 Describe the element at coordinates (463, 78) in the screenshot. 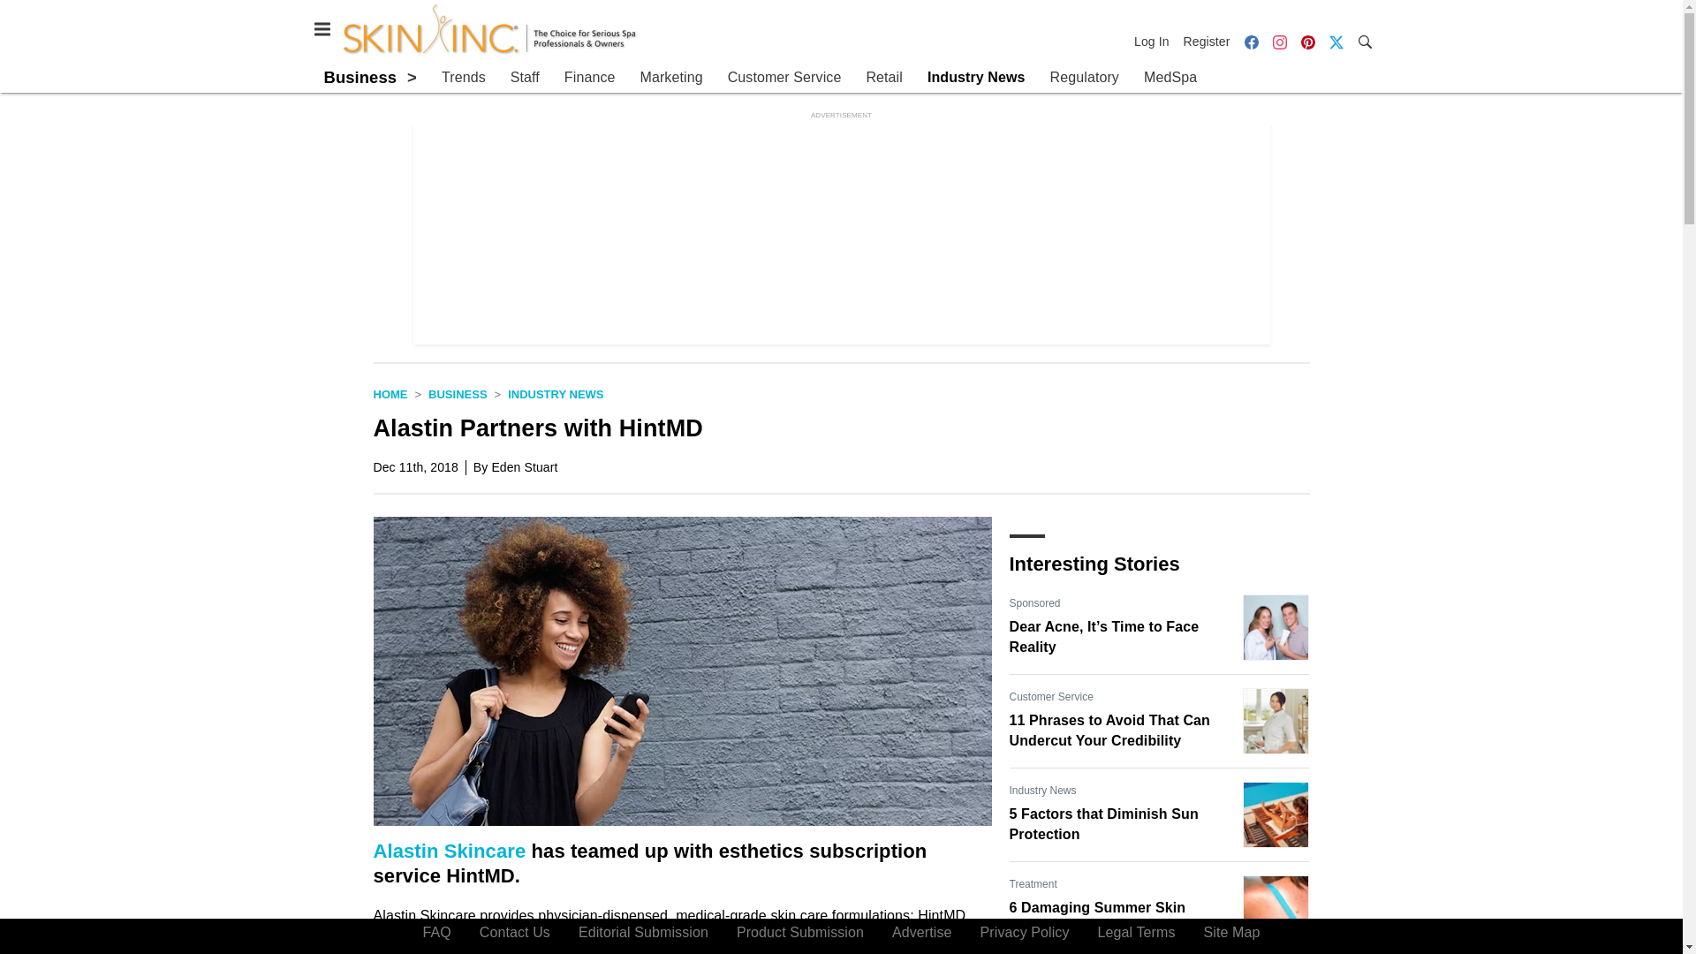

I see `Trends` at that location.